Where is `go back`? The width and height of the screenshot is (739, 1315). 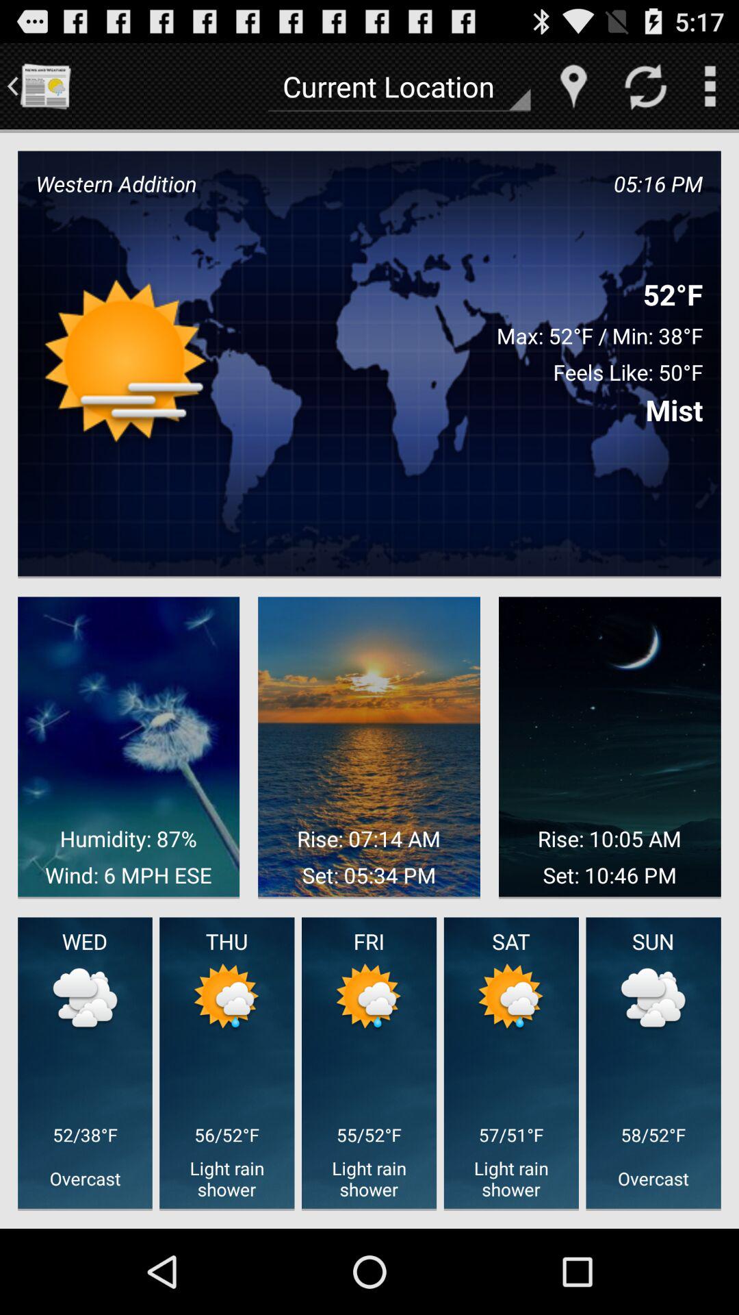 go back is located at coordinates (45, 86).